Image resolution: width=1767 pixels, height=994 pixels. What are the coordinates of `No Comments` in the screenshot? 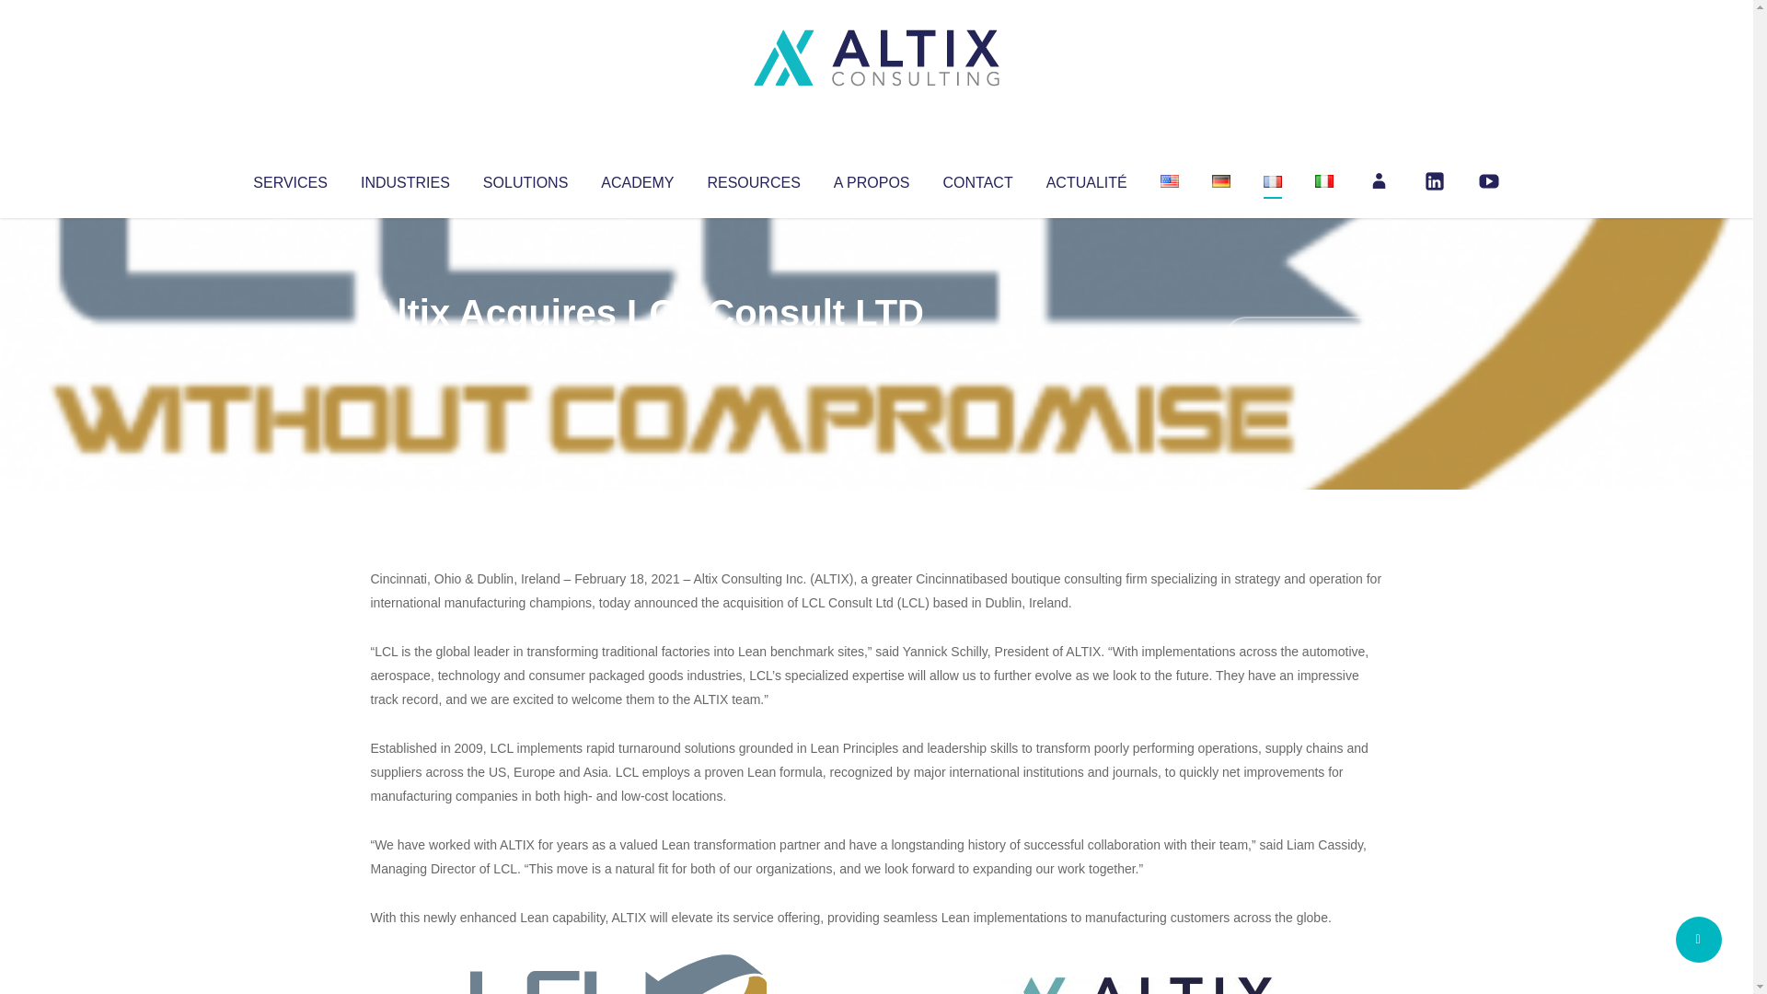 It's located at (1303, 337).